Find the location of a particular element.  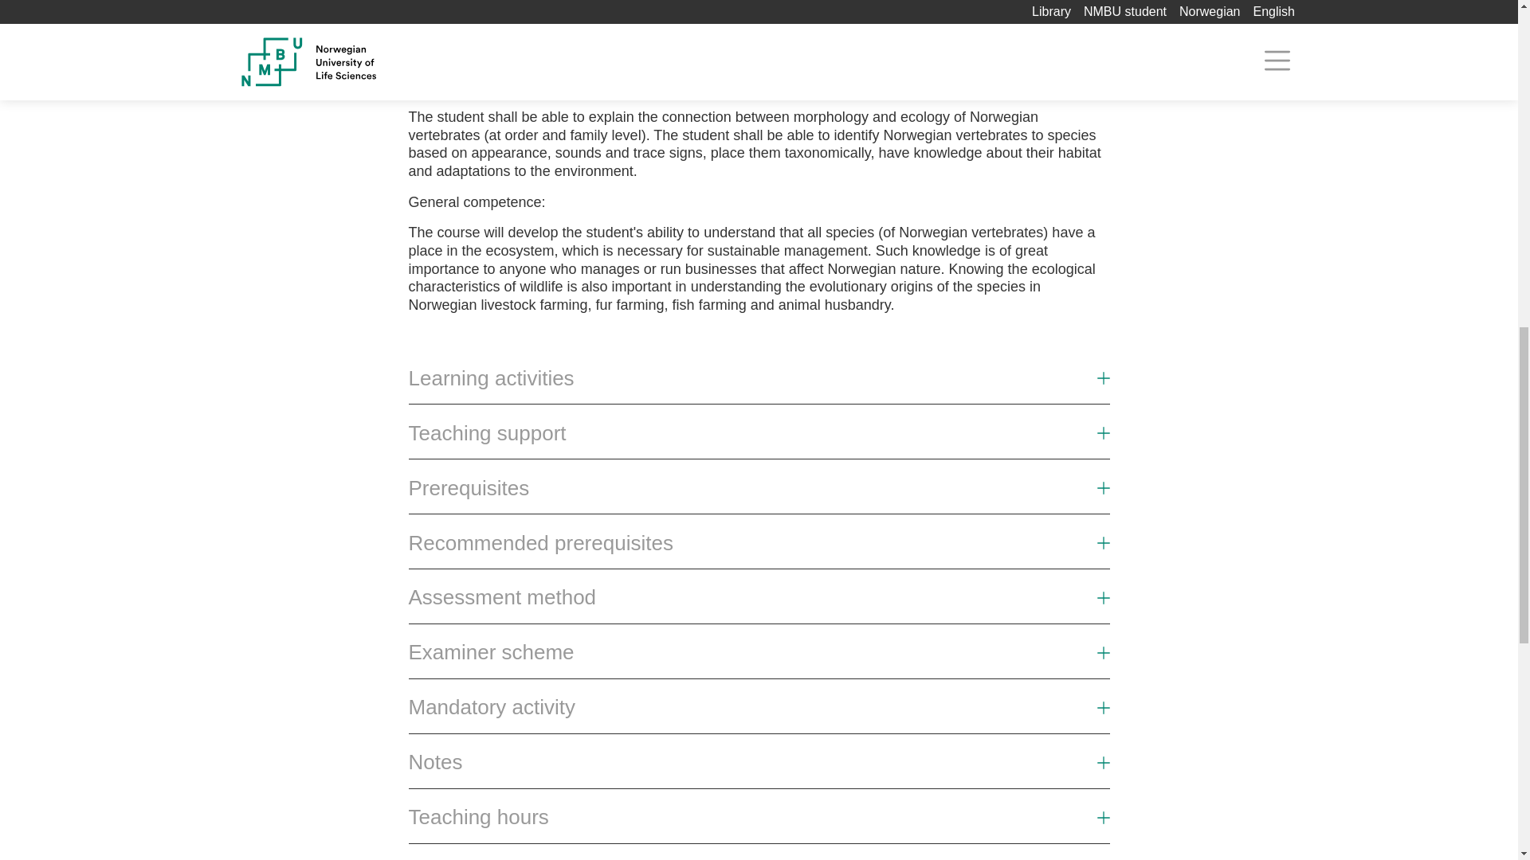

Prerequisites is located at coordinates (759, 494).